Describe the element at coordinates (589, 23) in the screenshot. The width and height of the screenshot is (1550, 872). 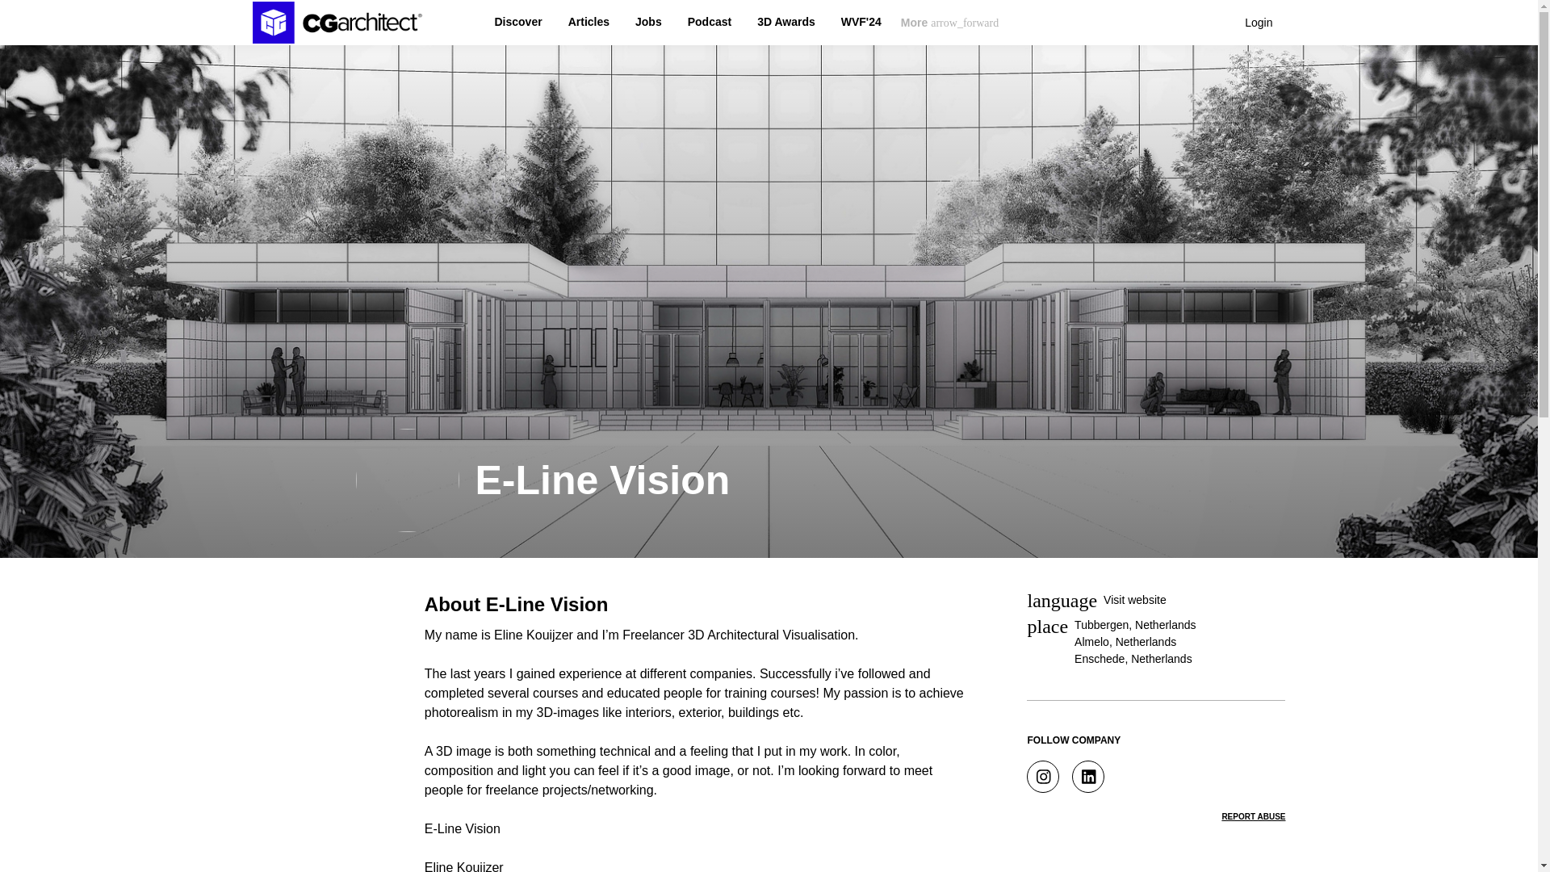
I see `Articles` at that location.